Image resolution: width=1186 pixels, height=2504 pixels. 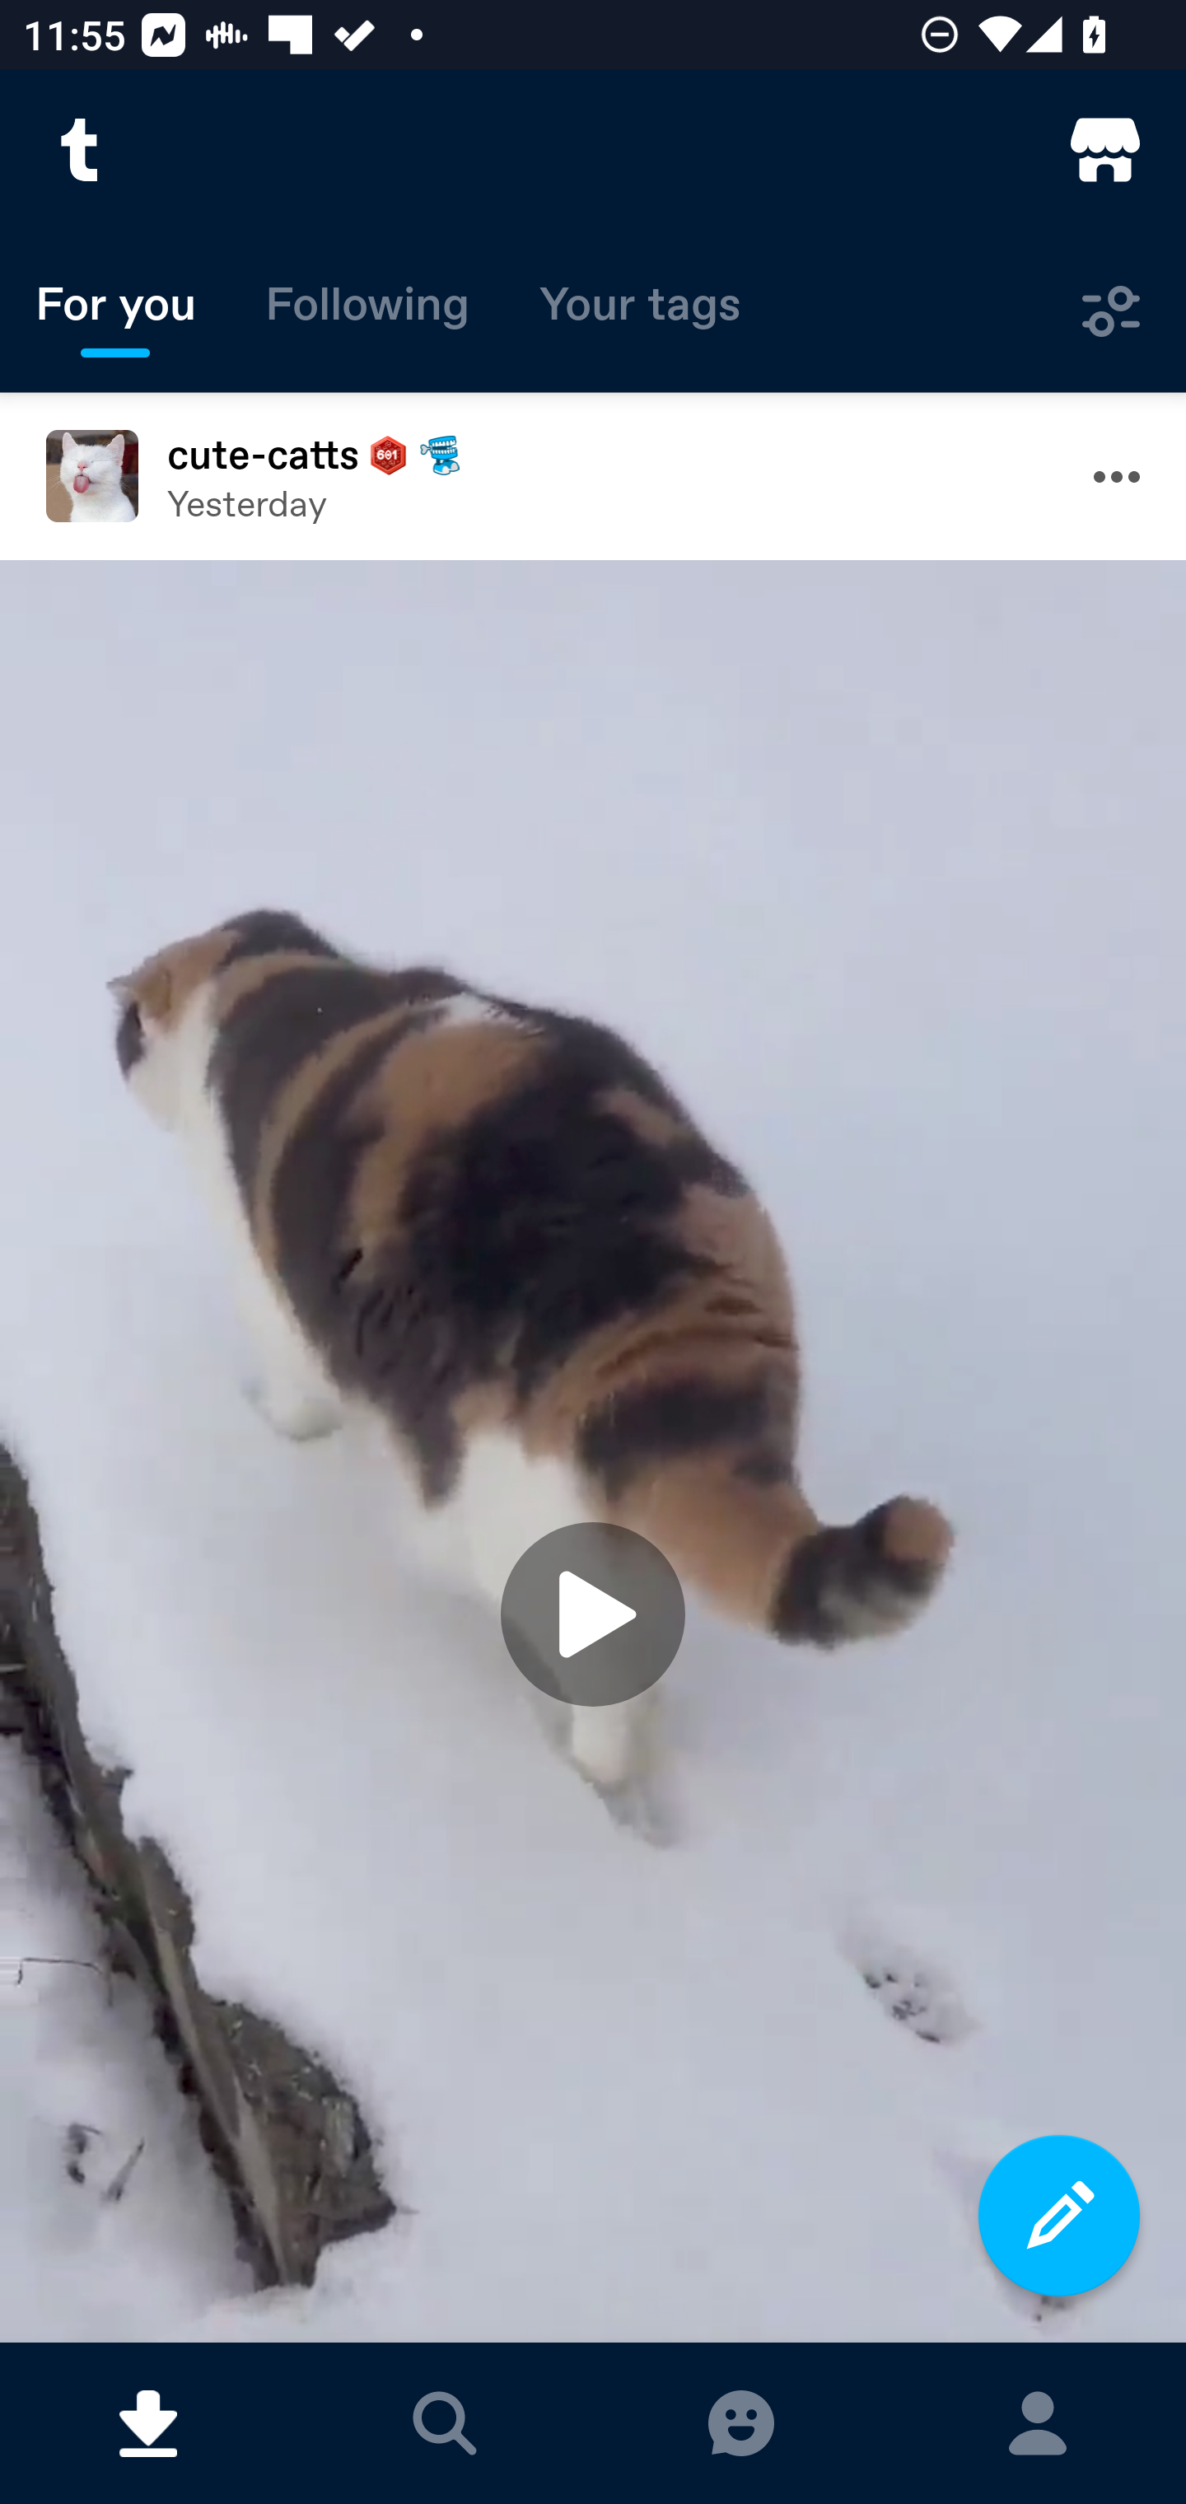 What do you see at coordinates (445, 2423) in the screenshot?
I see `EXPLORE` at bounding box center [445, 2423].